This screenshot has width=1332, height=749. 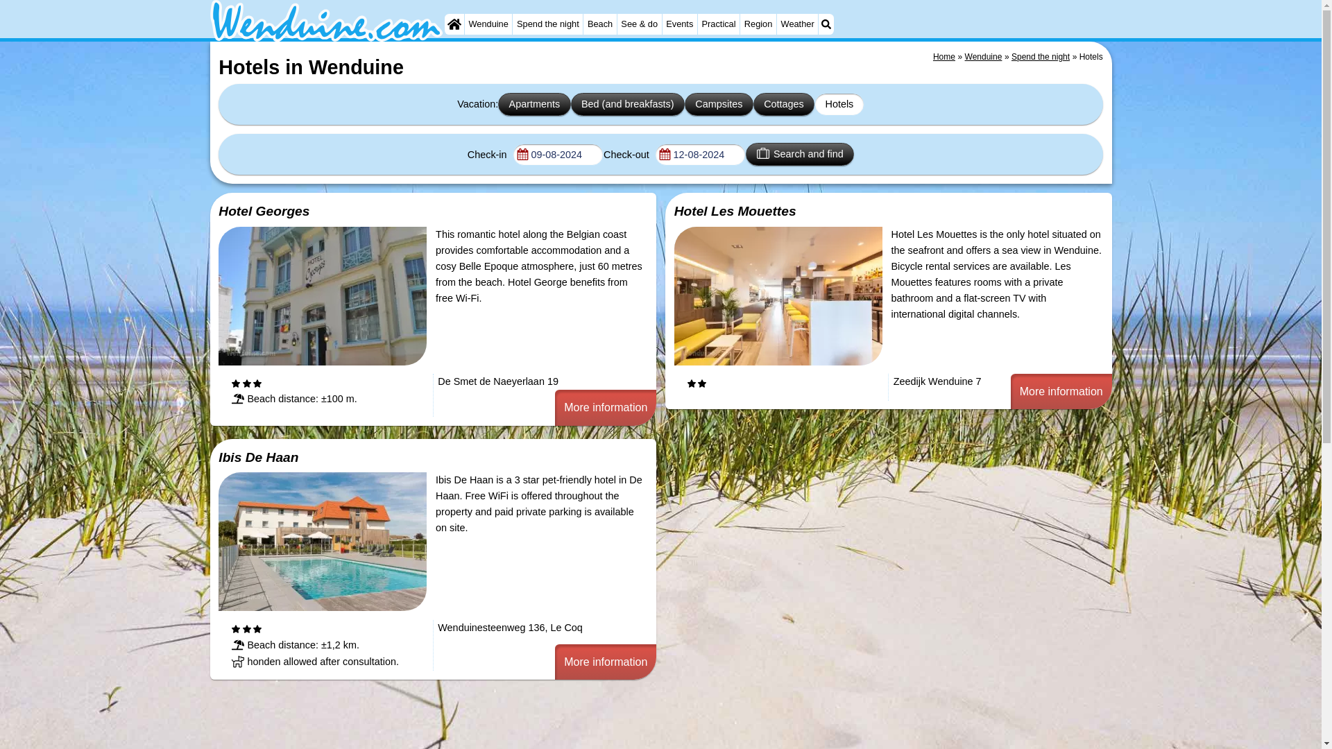 I want to click on Advertisement, so click(x=625, y=721).